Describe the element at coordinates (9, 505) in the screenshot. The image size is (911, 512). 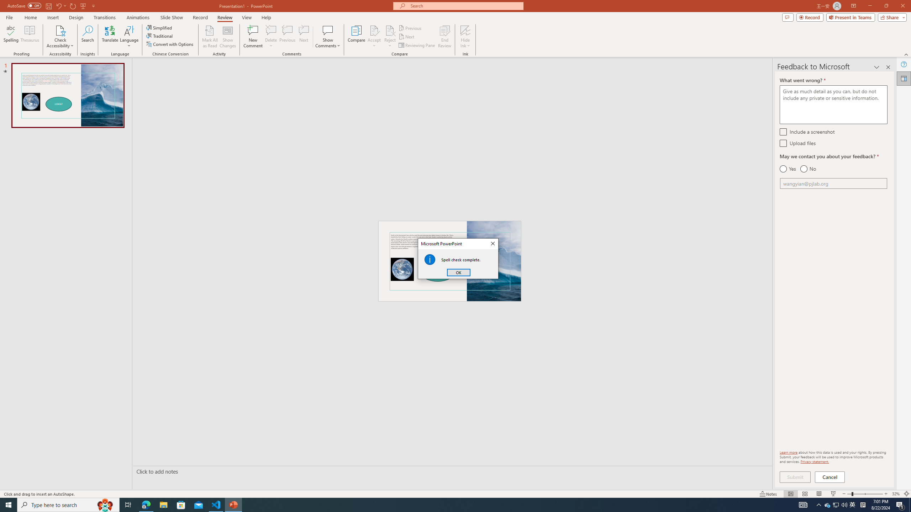
I see `Start` at that location.